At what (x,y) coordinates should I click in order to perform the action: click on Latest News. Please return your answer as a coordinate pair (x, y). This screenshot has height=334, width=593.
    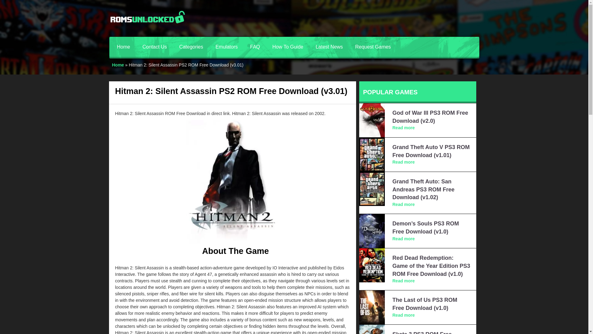
    Looking at the image, I should click on (329, 46).